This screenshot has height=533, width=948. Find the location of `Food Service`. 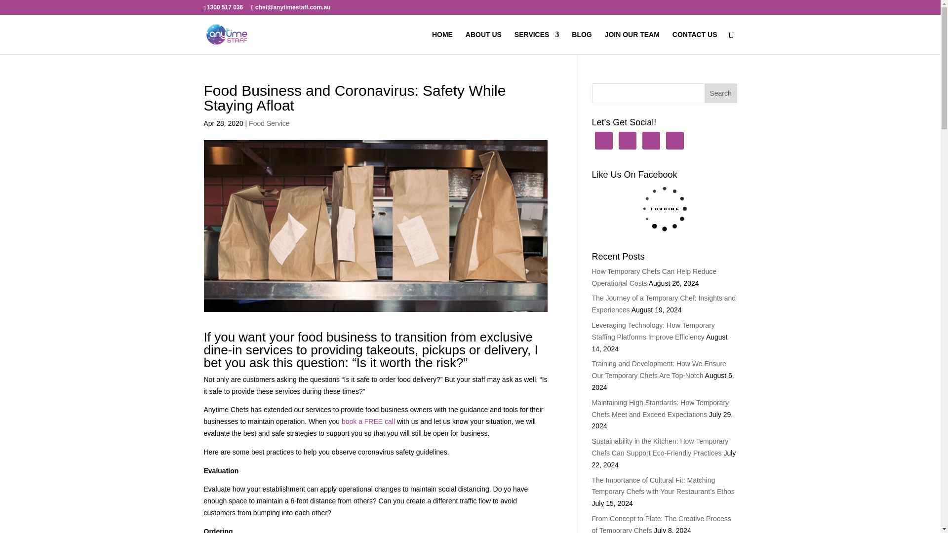

Food Service is located at coordinates (269, 123).